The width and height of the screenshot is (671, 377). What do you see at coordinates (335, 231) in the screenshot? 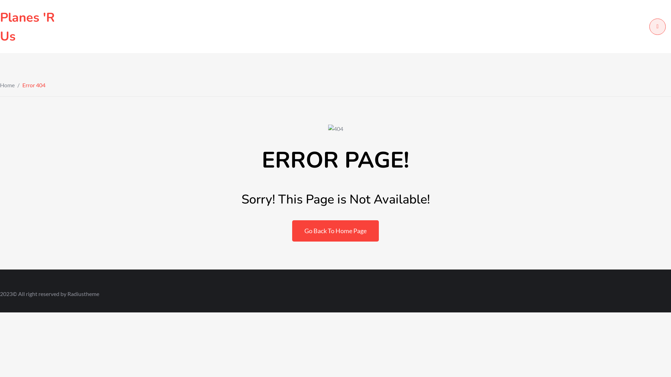
I see `Go Back To Home Page` at bounding box center [335, 231].